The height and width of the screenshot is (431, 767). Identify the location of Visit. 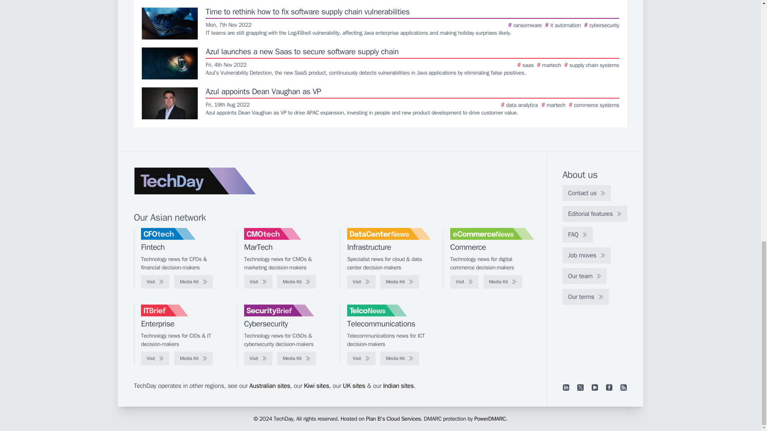
(155, 358).